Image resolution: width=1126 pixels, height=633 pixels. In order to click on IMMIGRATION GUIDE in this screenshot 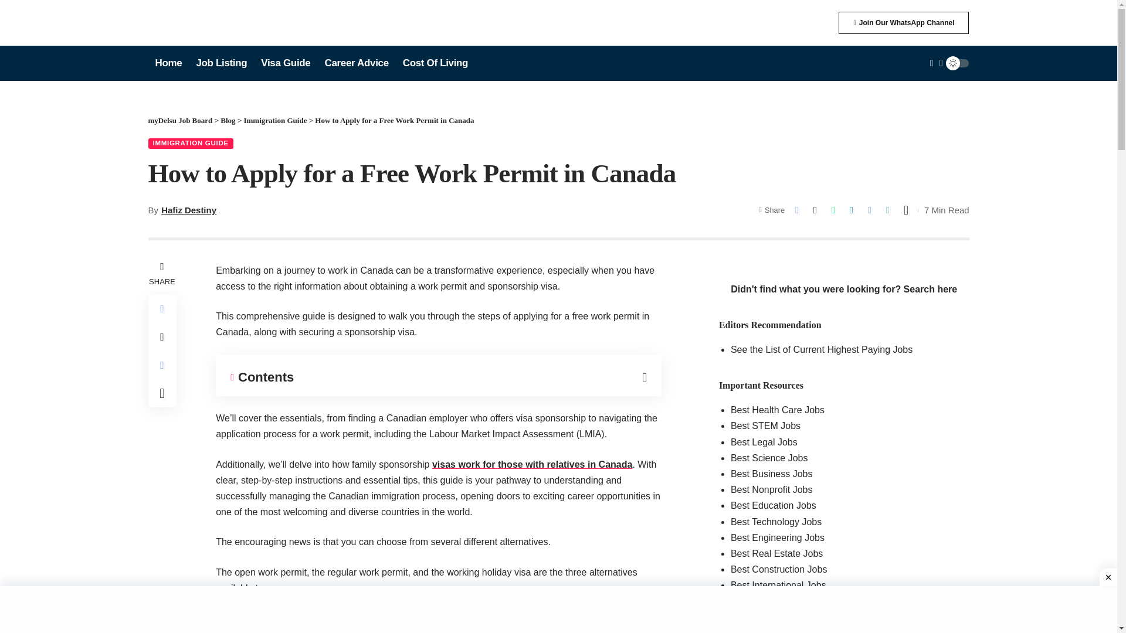, I will do `click(190, 143)`.